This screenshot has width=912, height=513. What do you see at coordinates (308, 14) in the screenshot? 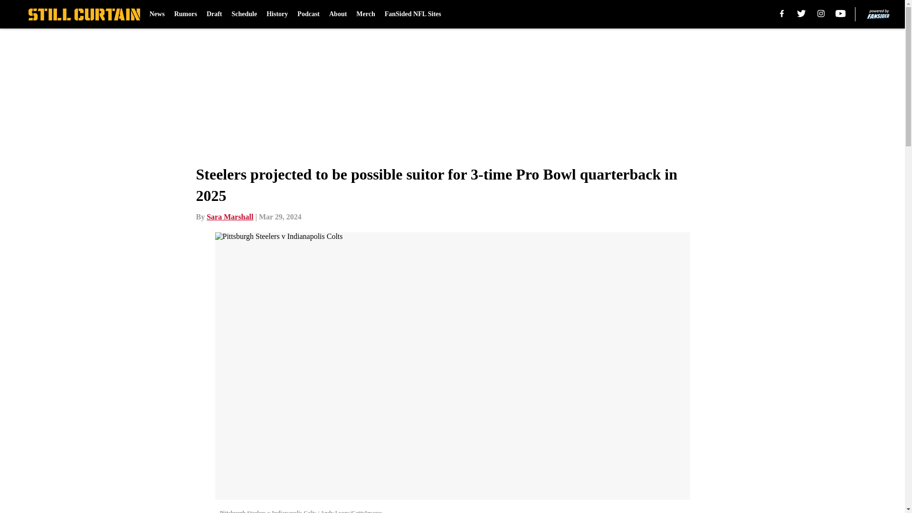
I see `Podcast` at bounding box center [308, 14].